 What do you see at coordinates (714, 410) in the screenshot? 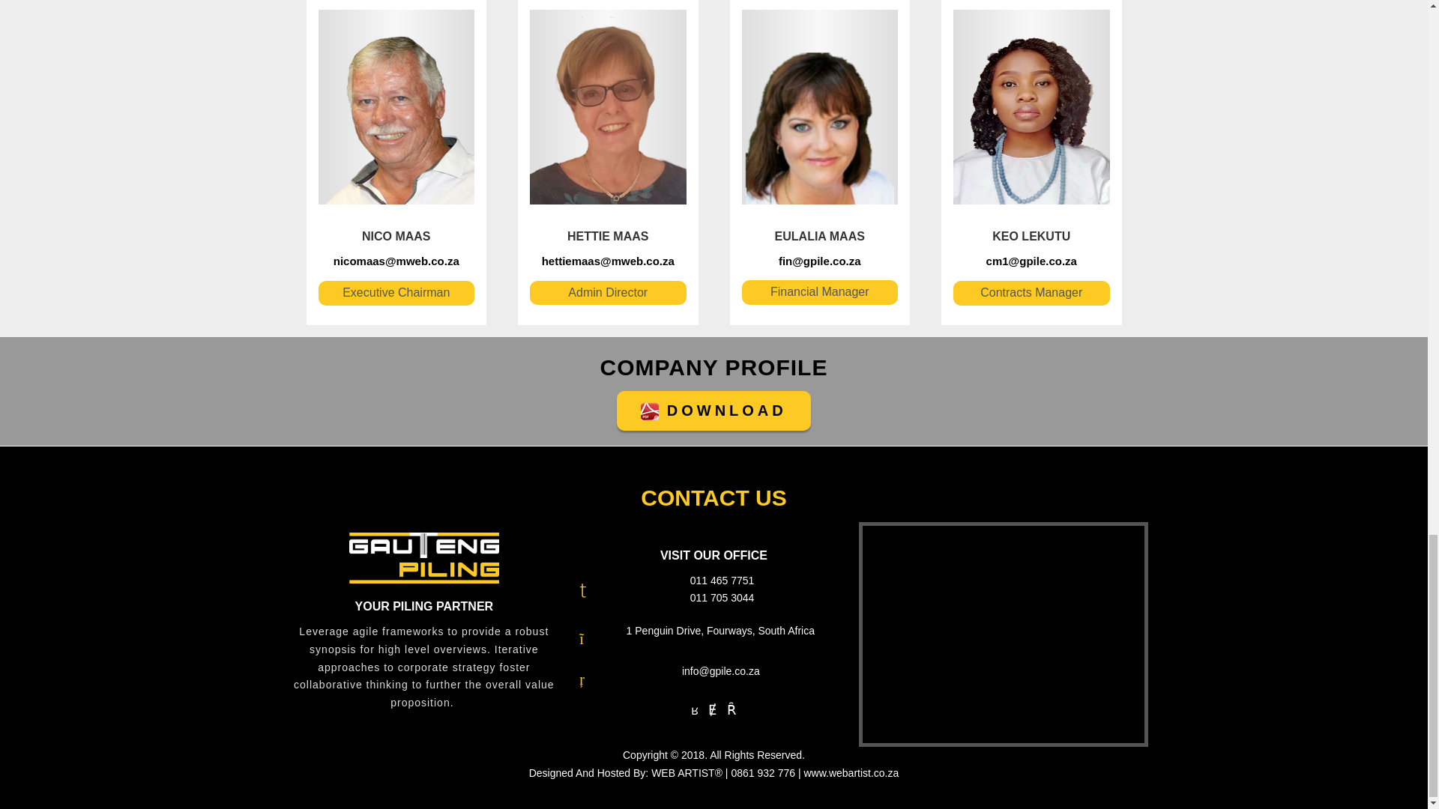
I see `DOWNLOAD` at bounding box center [714, 410].